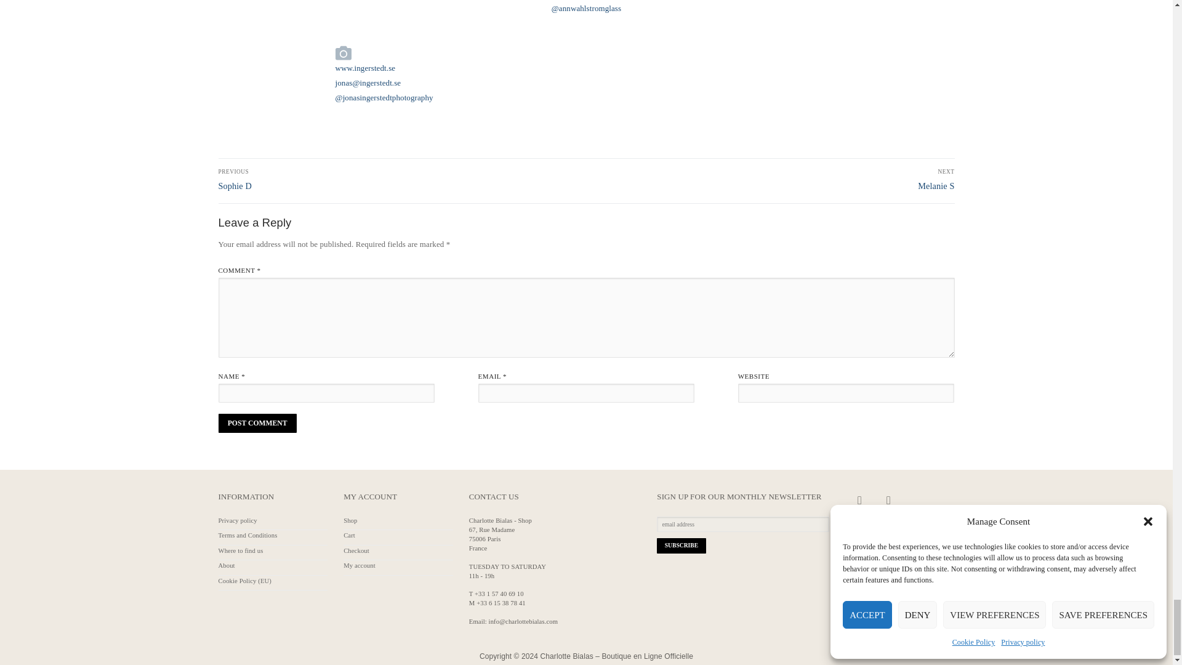 The width and height of the screenshot is (1182, 665). I want to click on Subscribe, so click(681, 546).